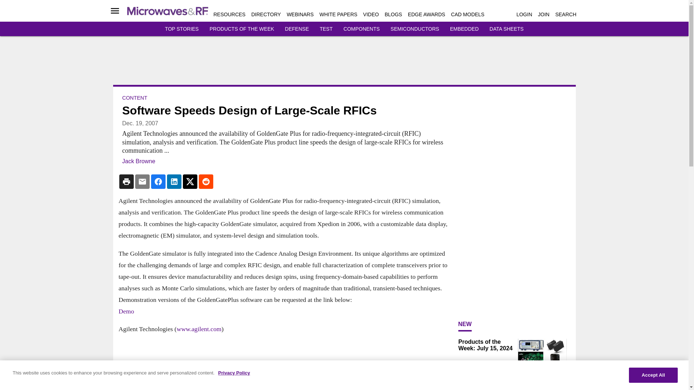 The height and width of the screenshot is (390, 694). What do you see at coordinates (544, 14) in the screenshot?
I see `JOIN` at bounding box center [544, 14].